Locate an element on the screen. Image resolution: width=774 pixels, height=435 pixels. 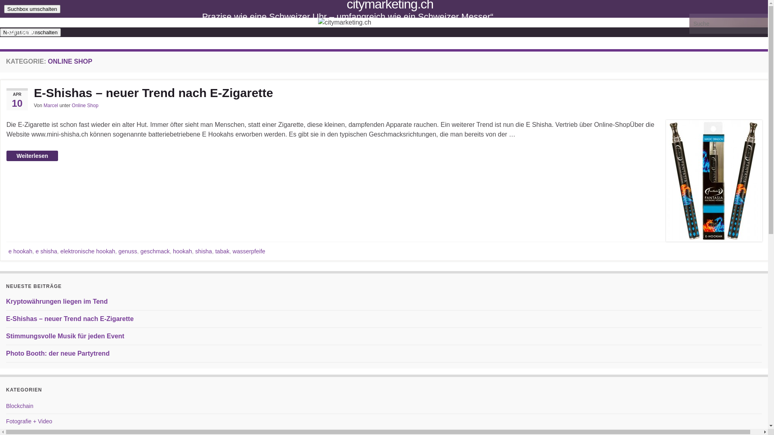
shisha is located at coordinates (204, 251).